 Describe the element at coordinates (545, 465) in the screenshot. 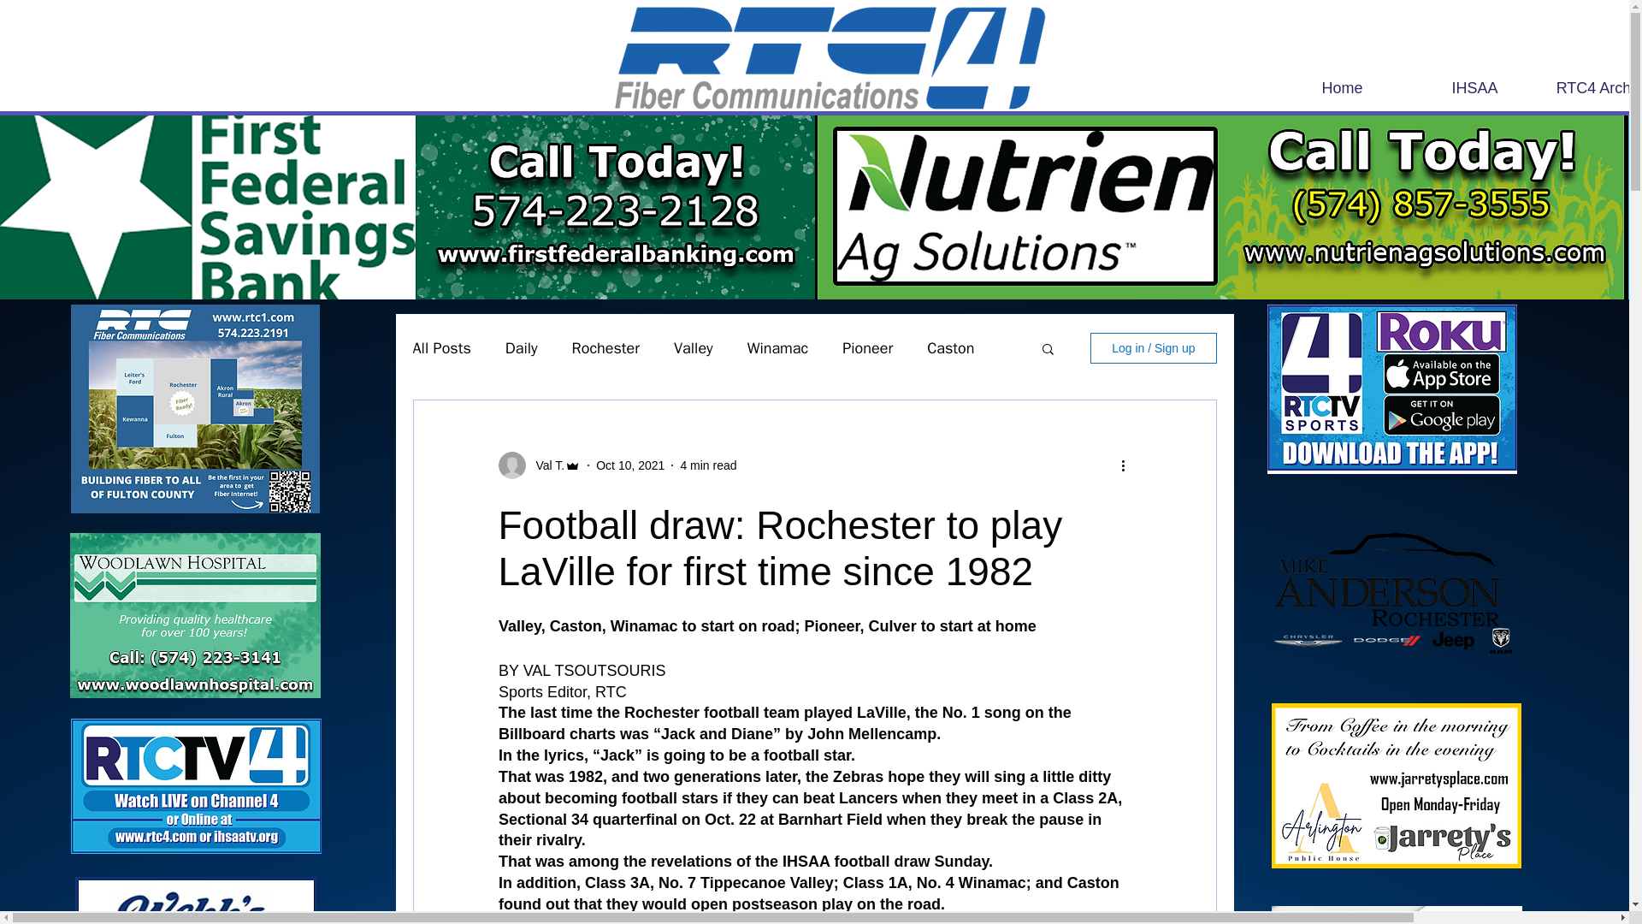

I see `Val T.` at that location.